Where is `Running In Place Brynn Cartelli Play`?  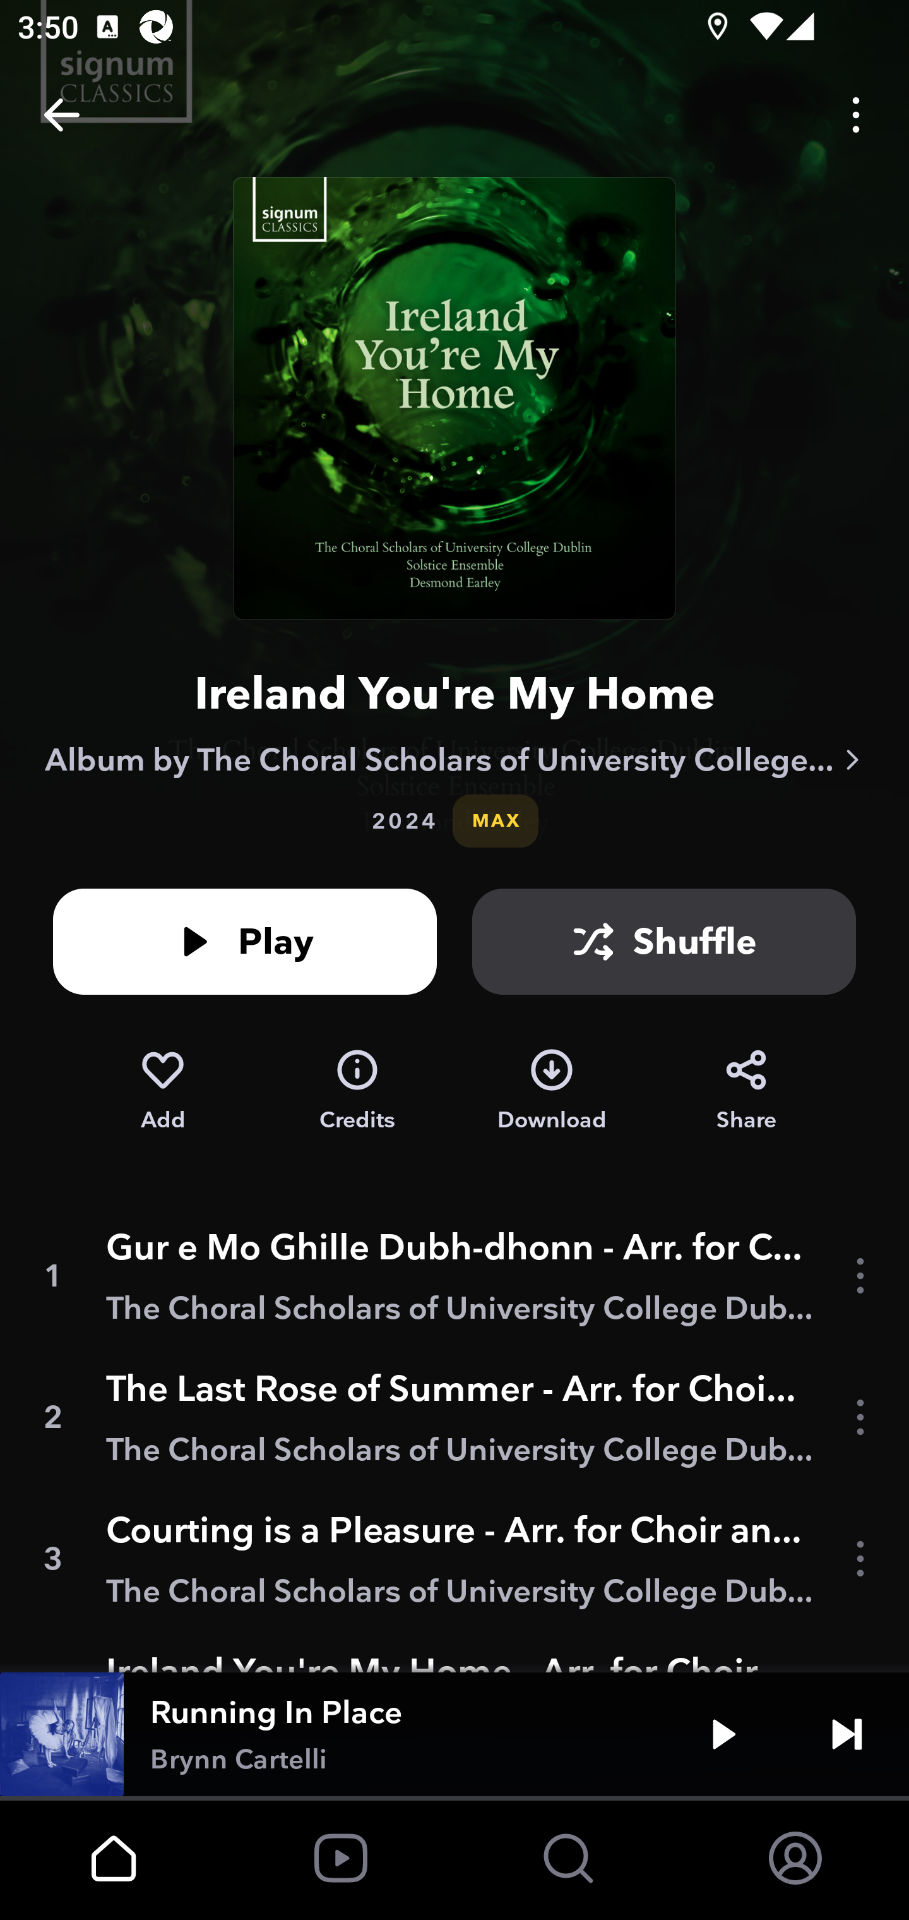
Running In Place Brynn Cartelli Play is located at coordinates (454, 1734).